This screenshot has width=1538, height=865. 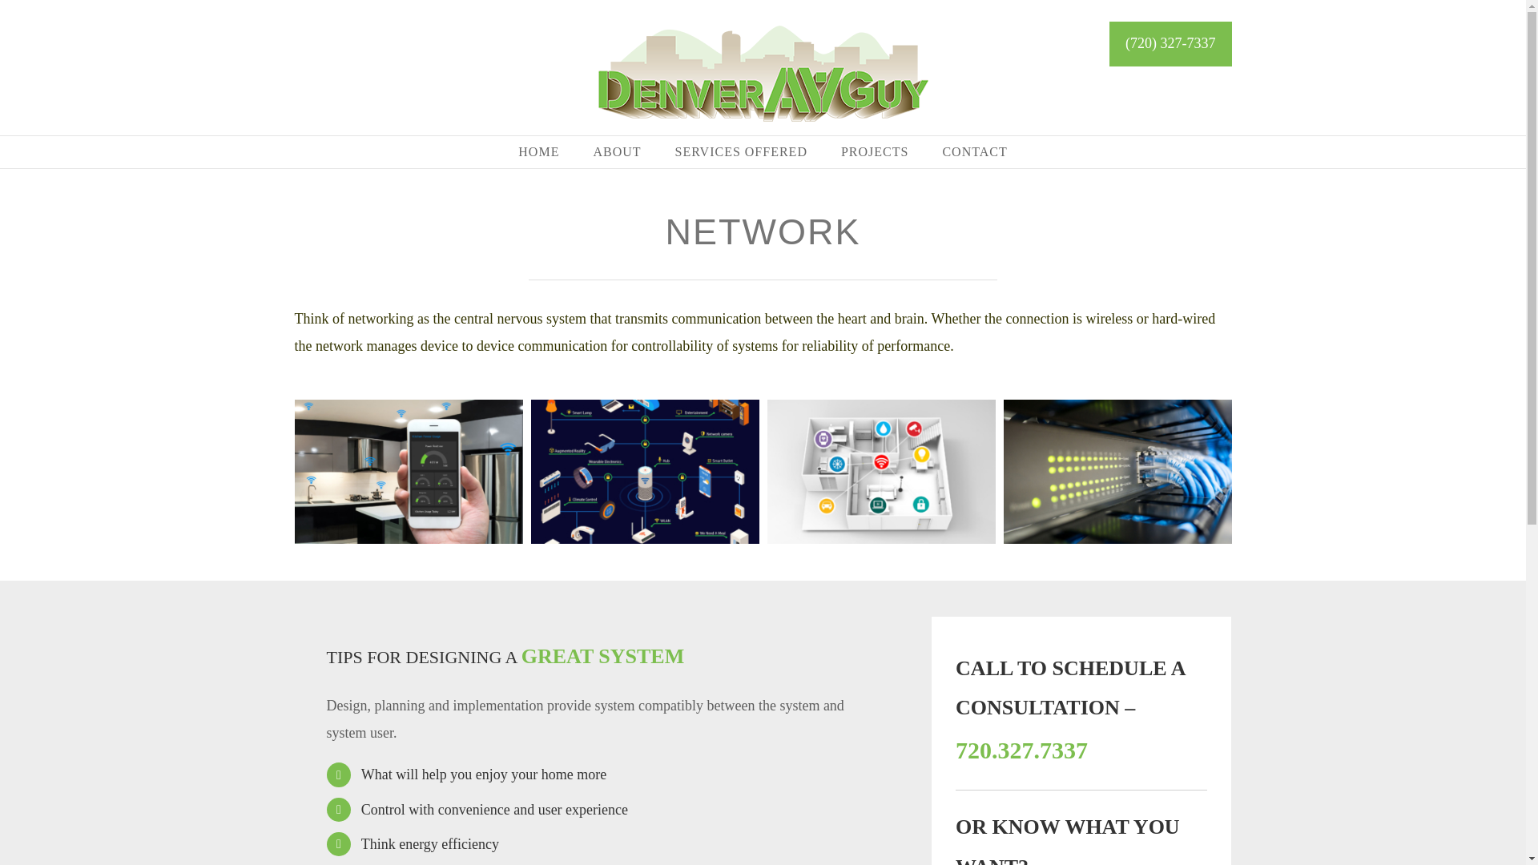 What do you see at coordinates (741, 151) in the screenshot?
I see `SERVICES OFFERED` at bounding box center [741, 151].